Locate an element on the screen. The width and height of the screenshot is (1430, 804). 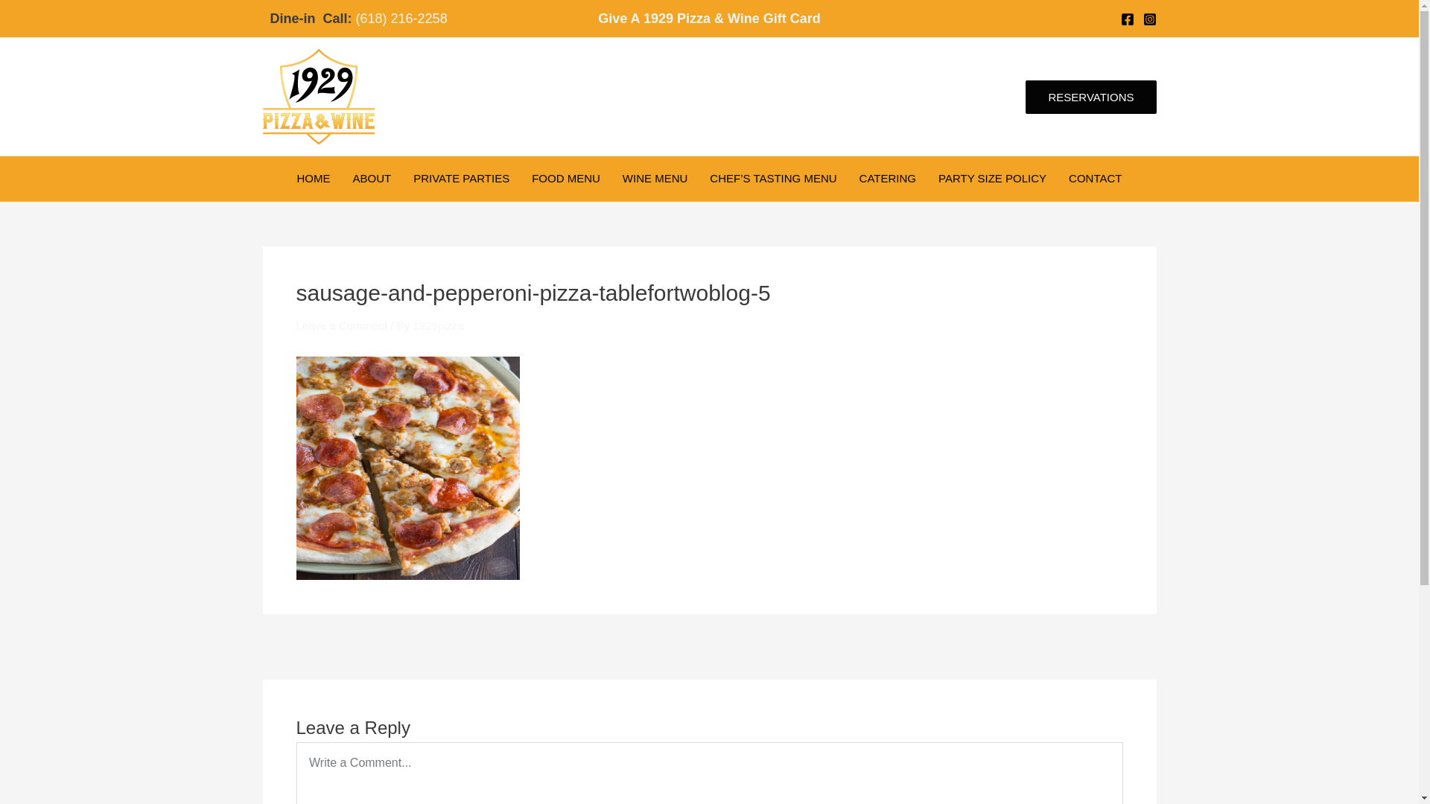
RESERVATIONS is located at coordinates (1090, 97).